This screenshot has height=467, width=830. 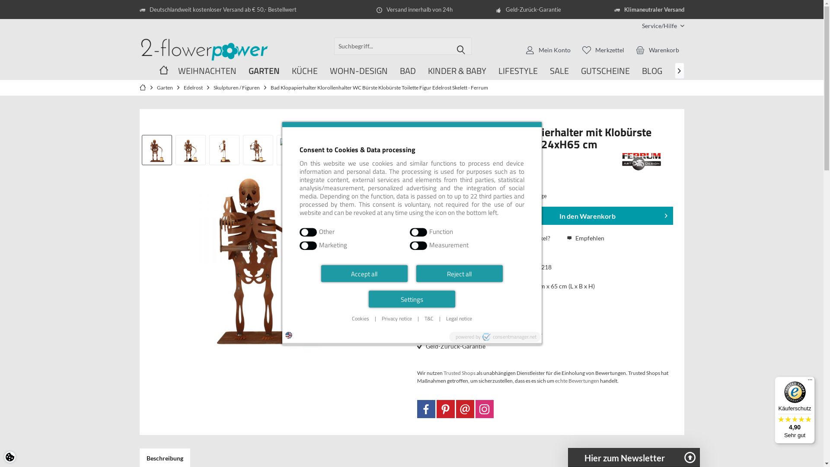 What do you see at coordinates (658, 50) in the screenshot?
I see `Warenkorb` at bounding box center [658, 50].